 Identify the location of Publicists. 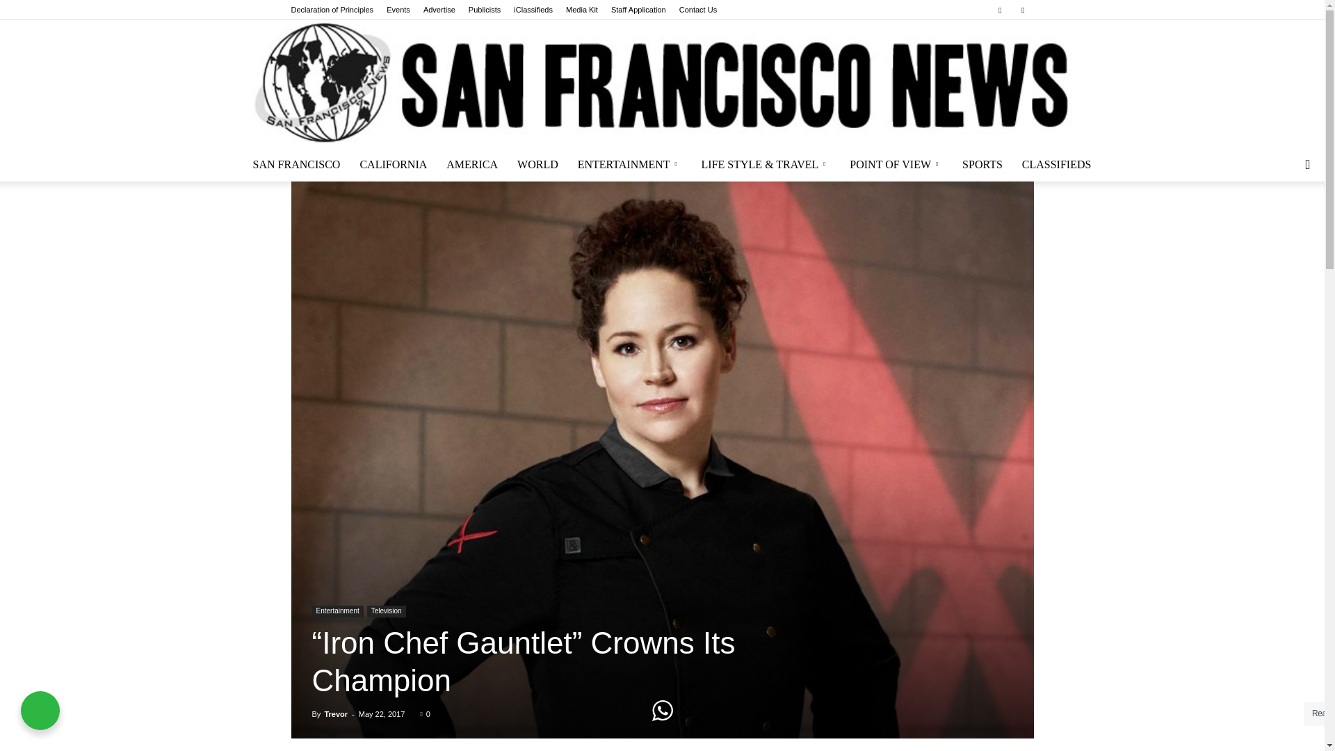
(484, 10).